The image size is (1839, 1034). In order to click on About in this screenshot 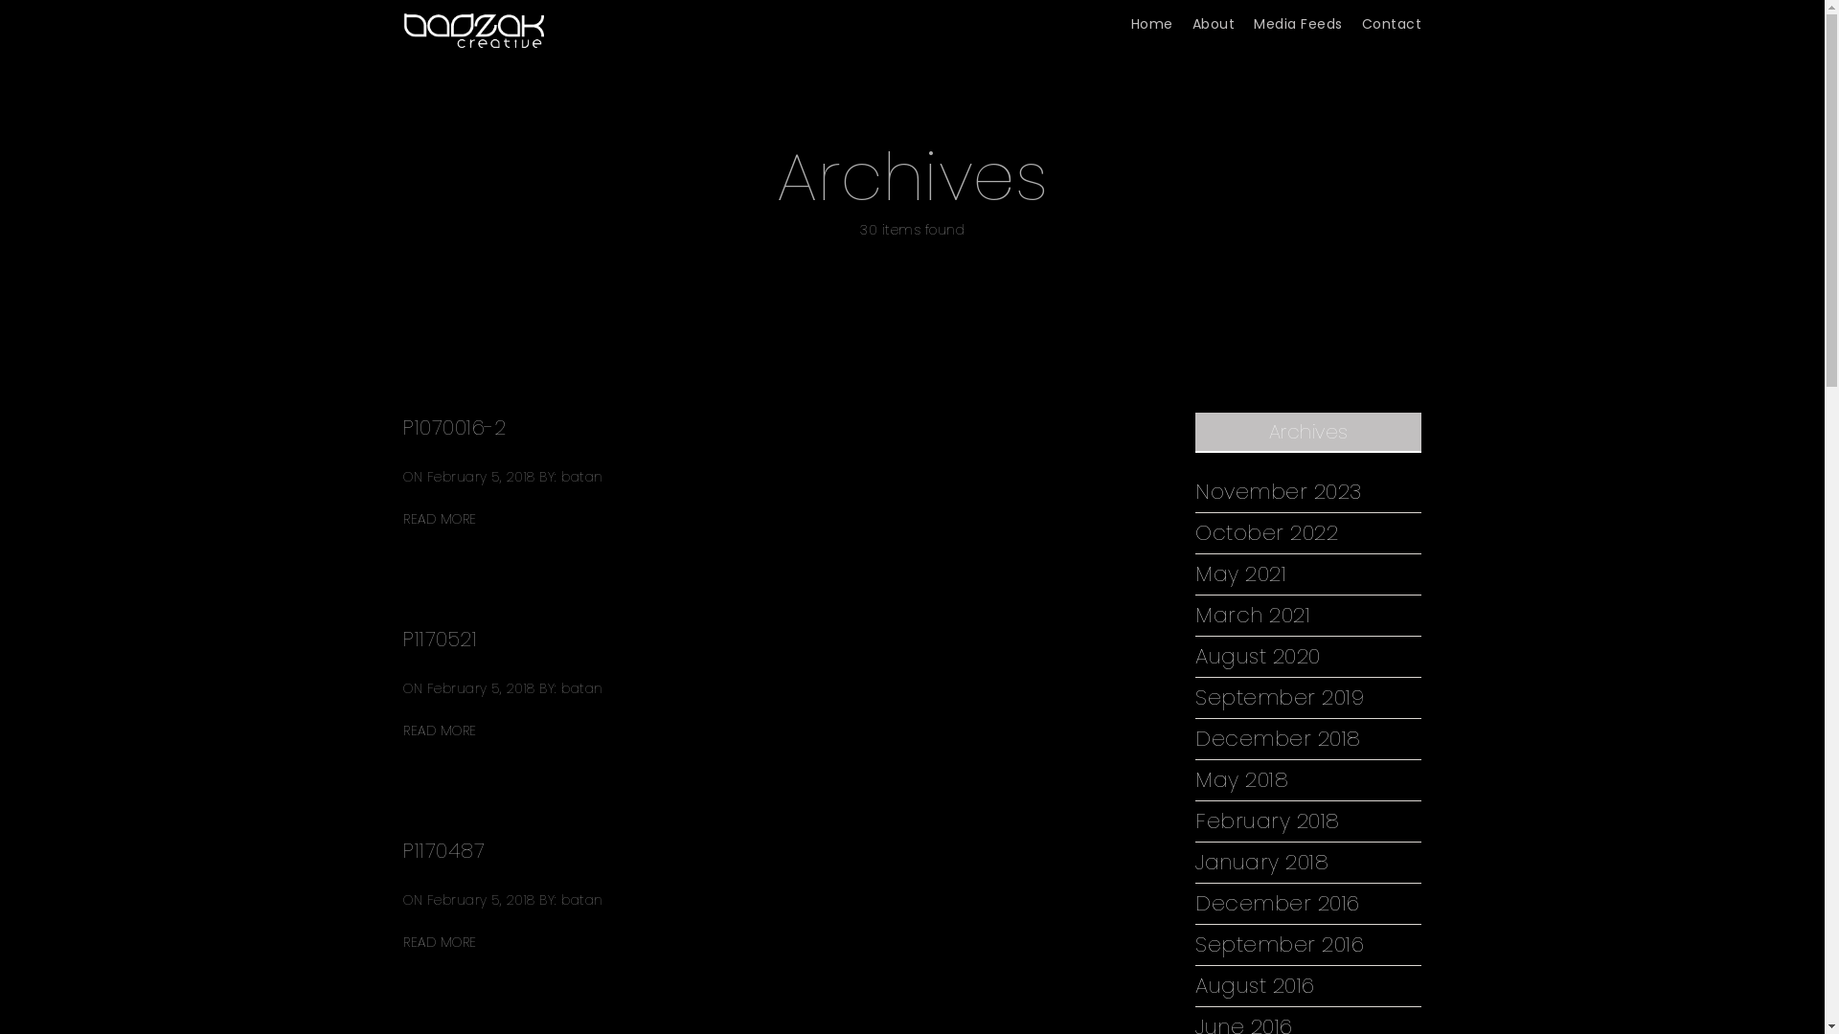, I will do `click(1213, 25)`.